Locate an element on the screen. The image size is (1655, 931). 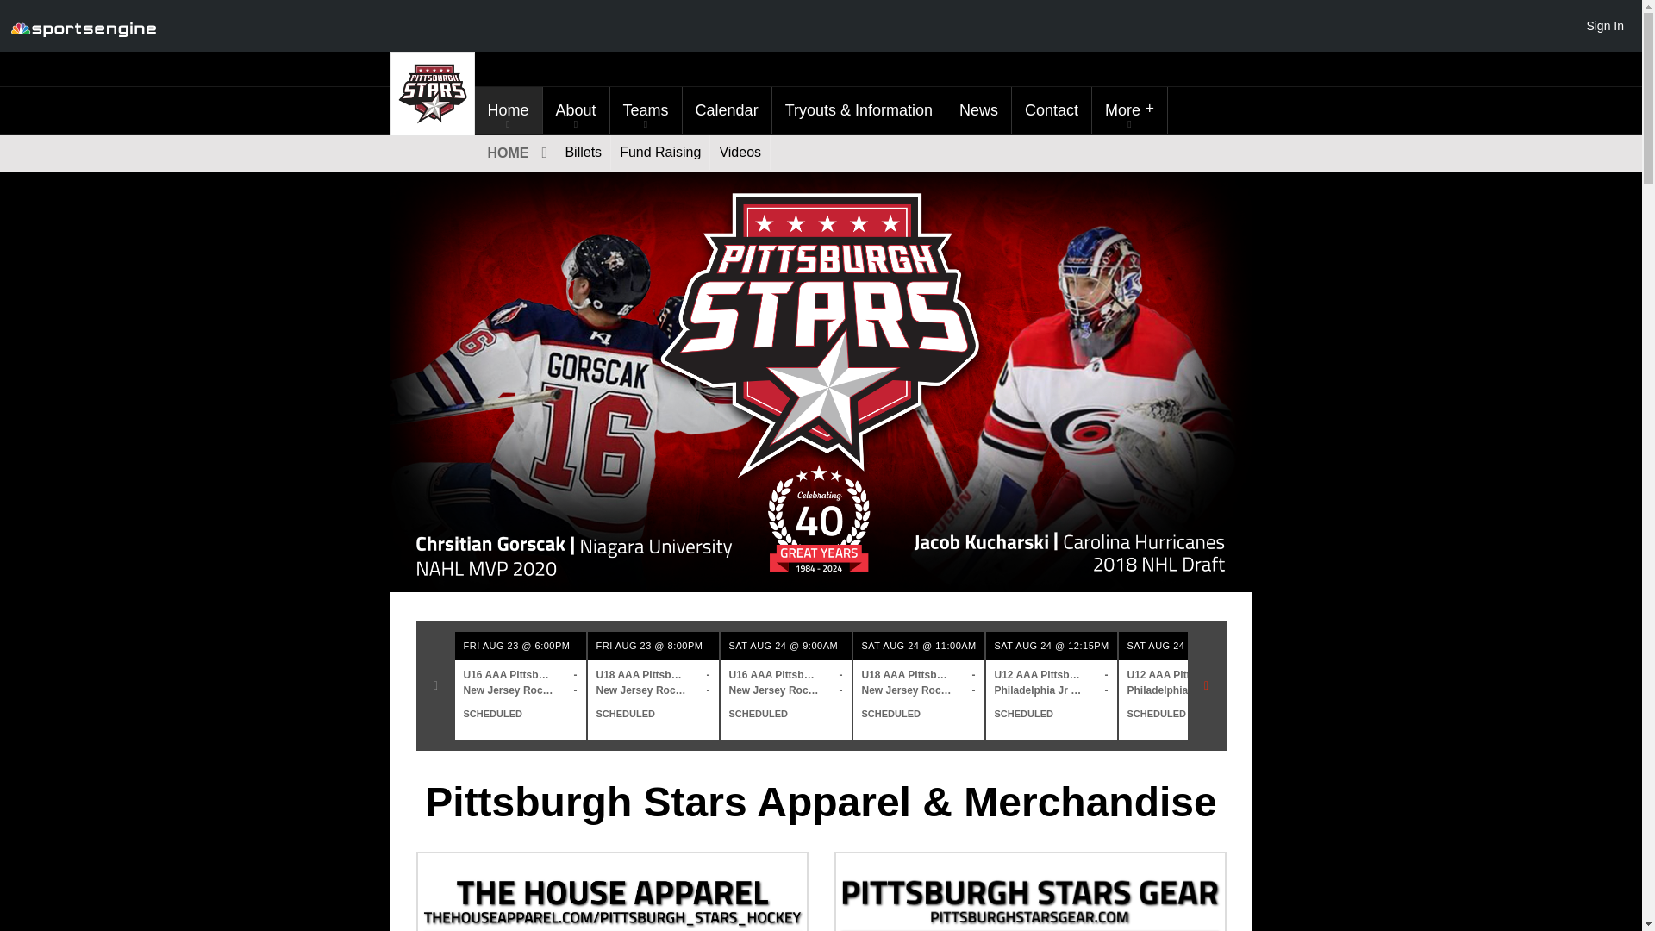
click to go to 'About Us' is located at coordinates (576, 110).